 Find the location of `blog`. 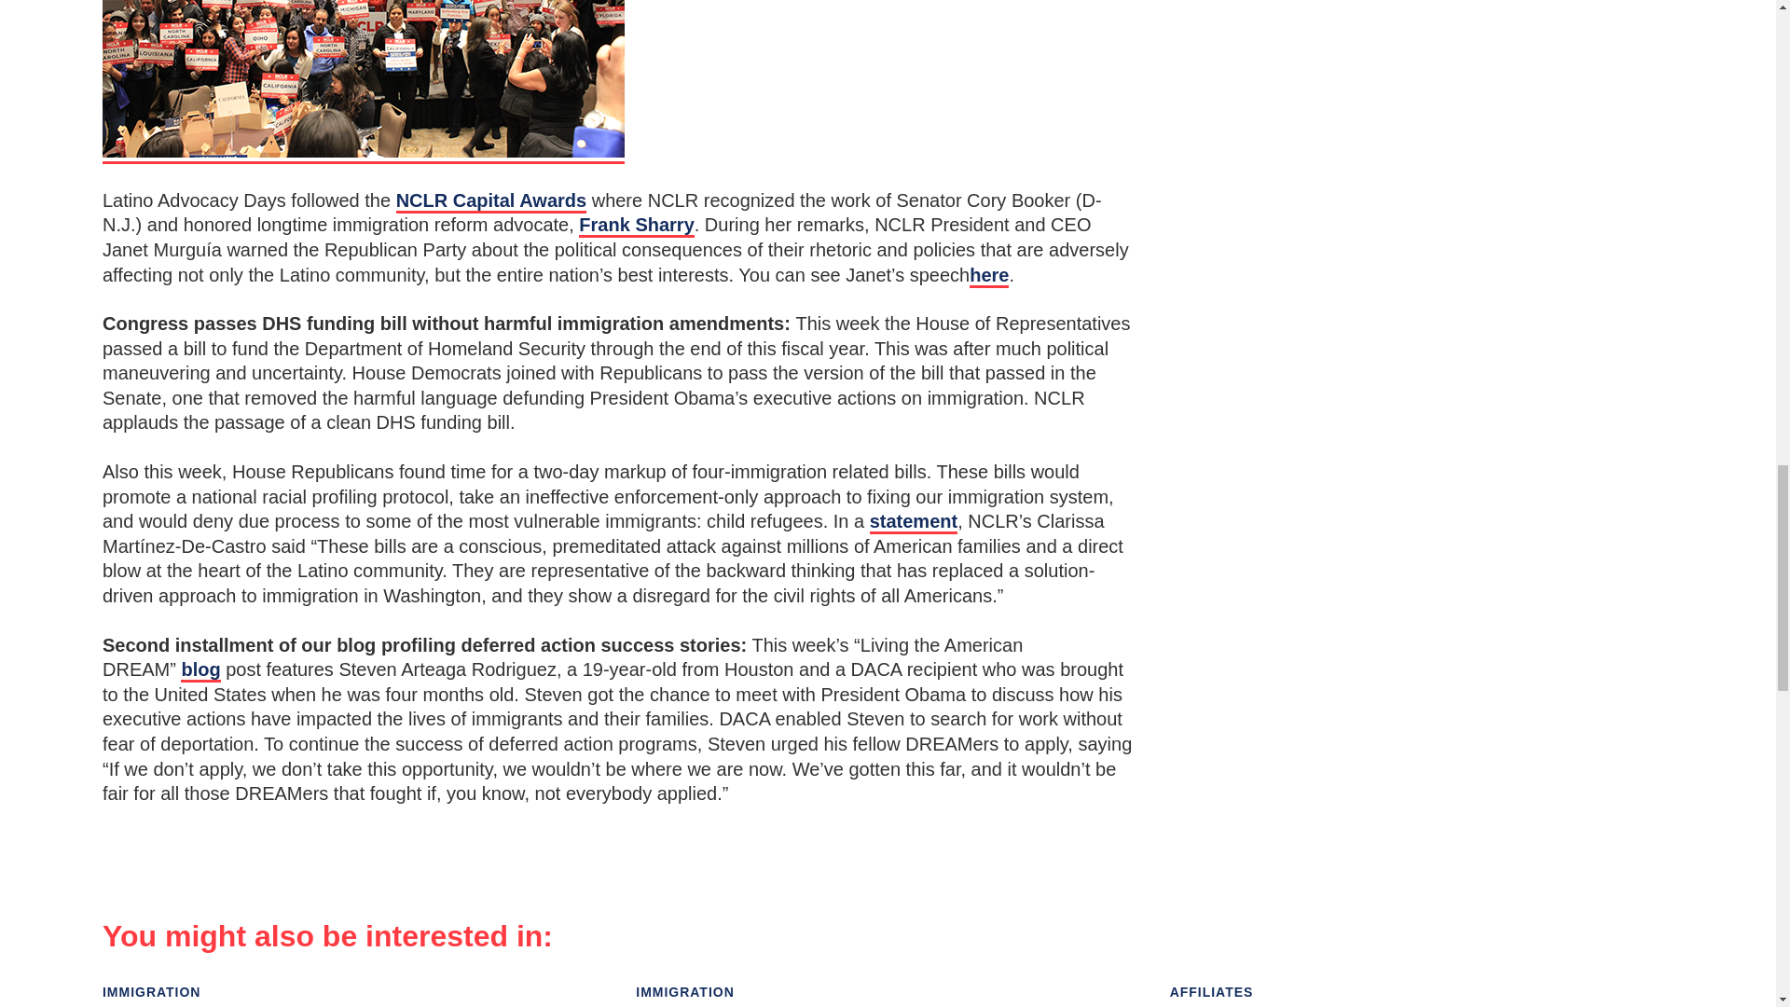

blog is located at coordinates (200, 671).